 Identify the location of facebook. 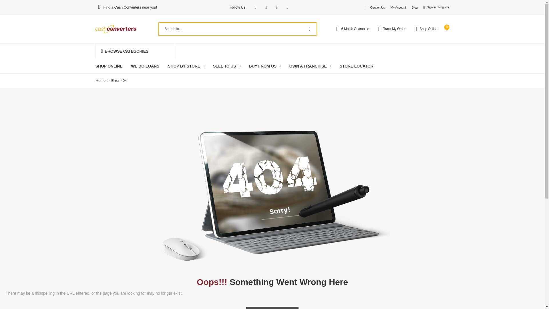
(256, 7).